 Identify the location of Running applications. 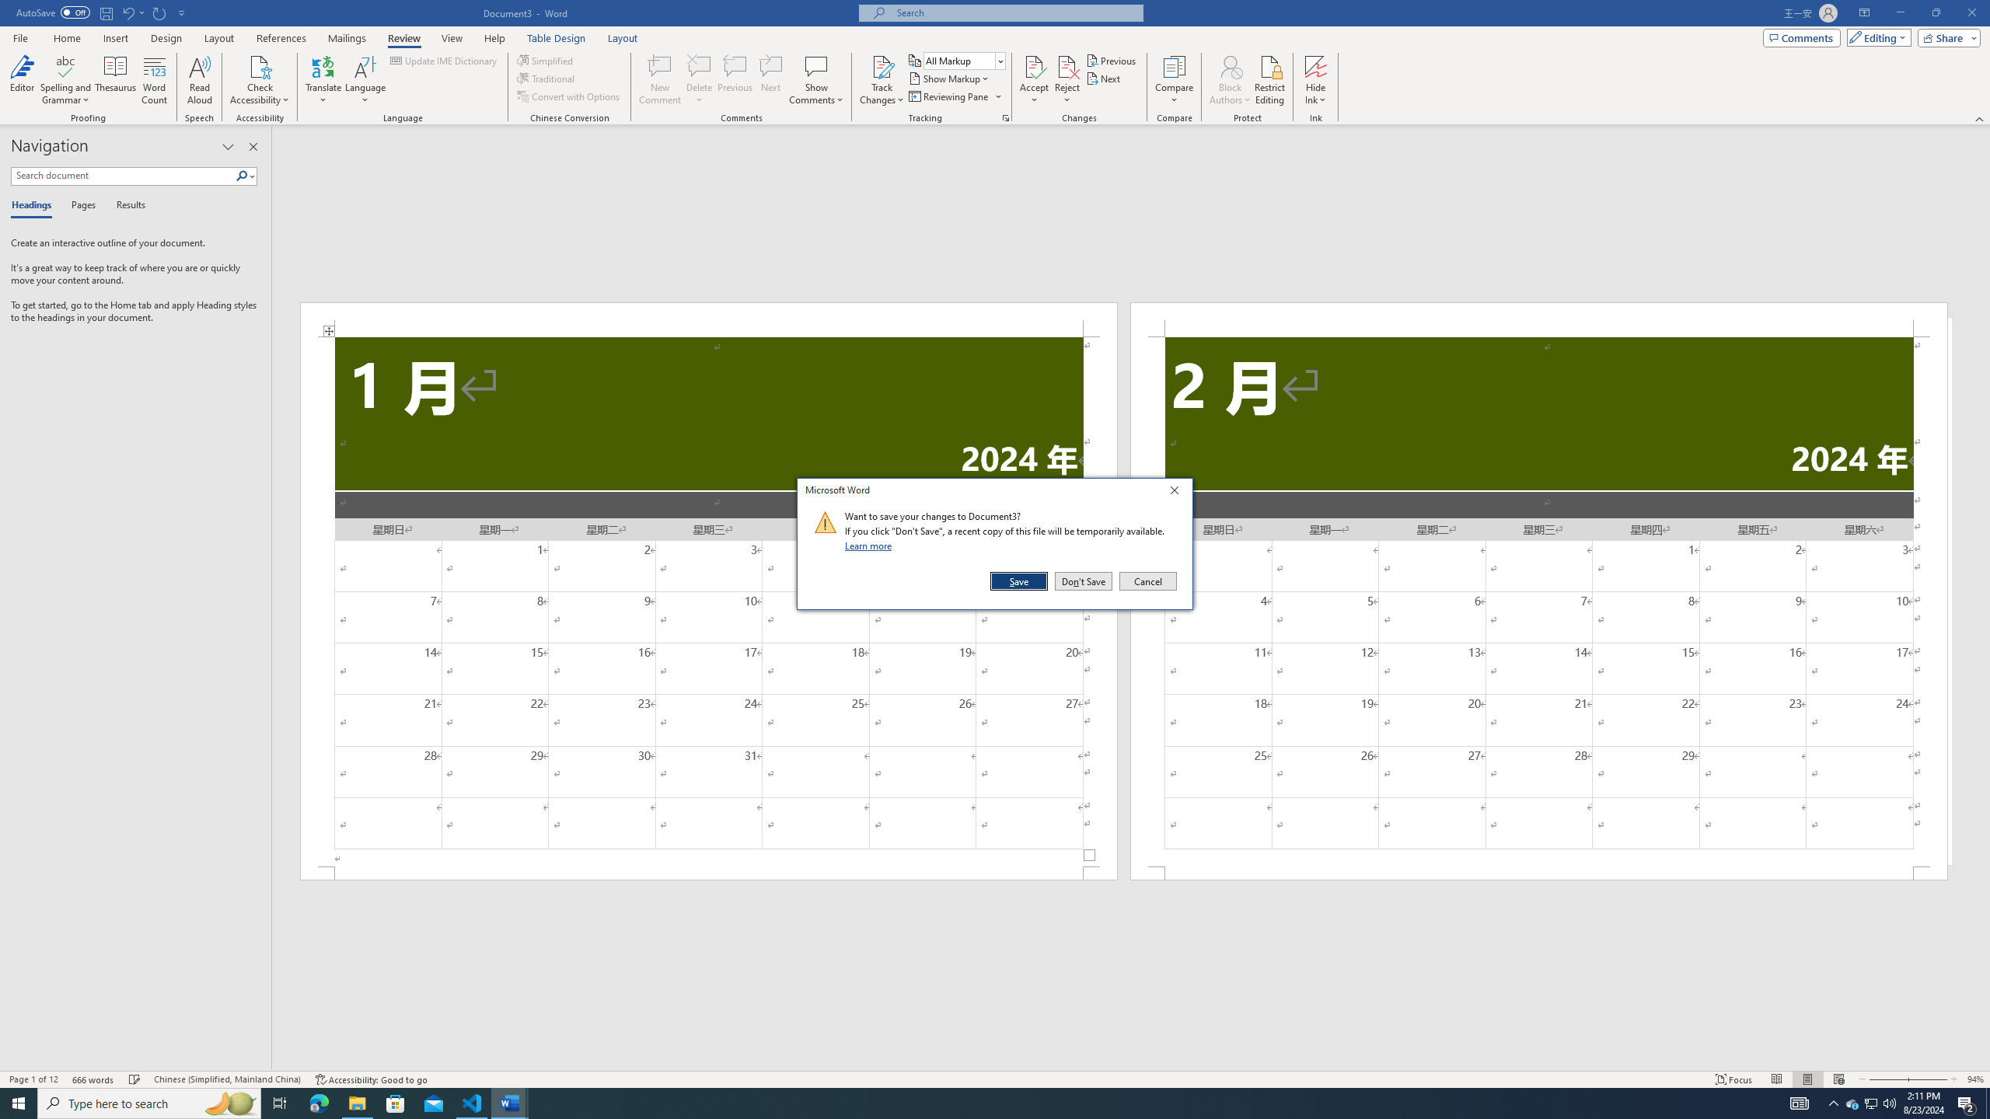
(981, 1103).